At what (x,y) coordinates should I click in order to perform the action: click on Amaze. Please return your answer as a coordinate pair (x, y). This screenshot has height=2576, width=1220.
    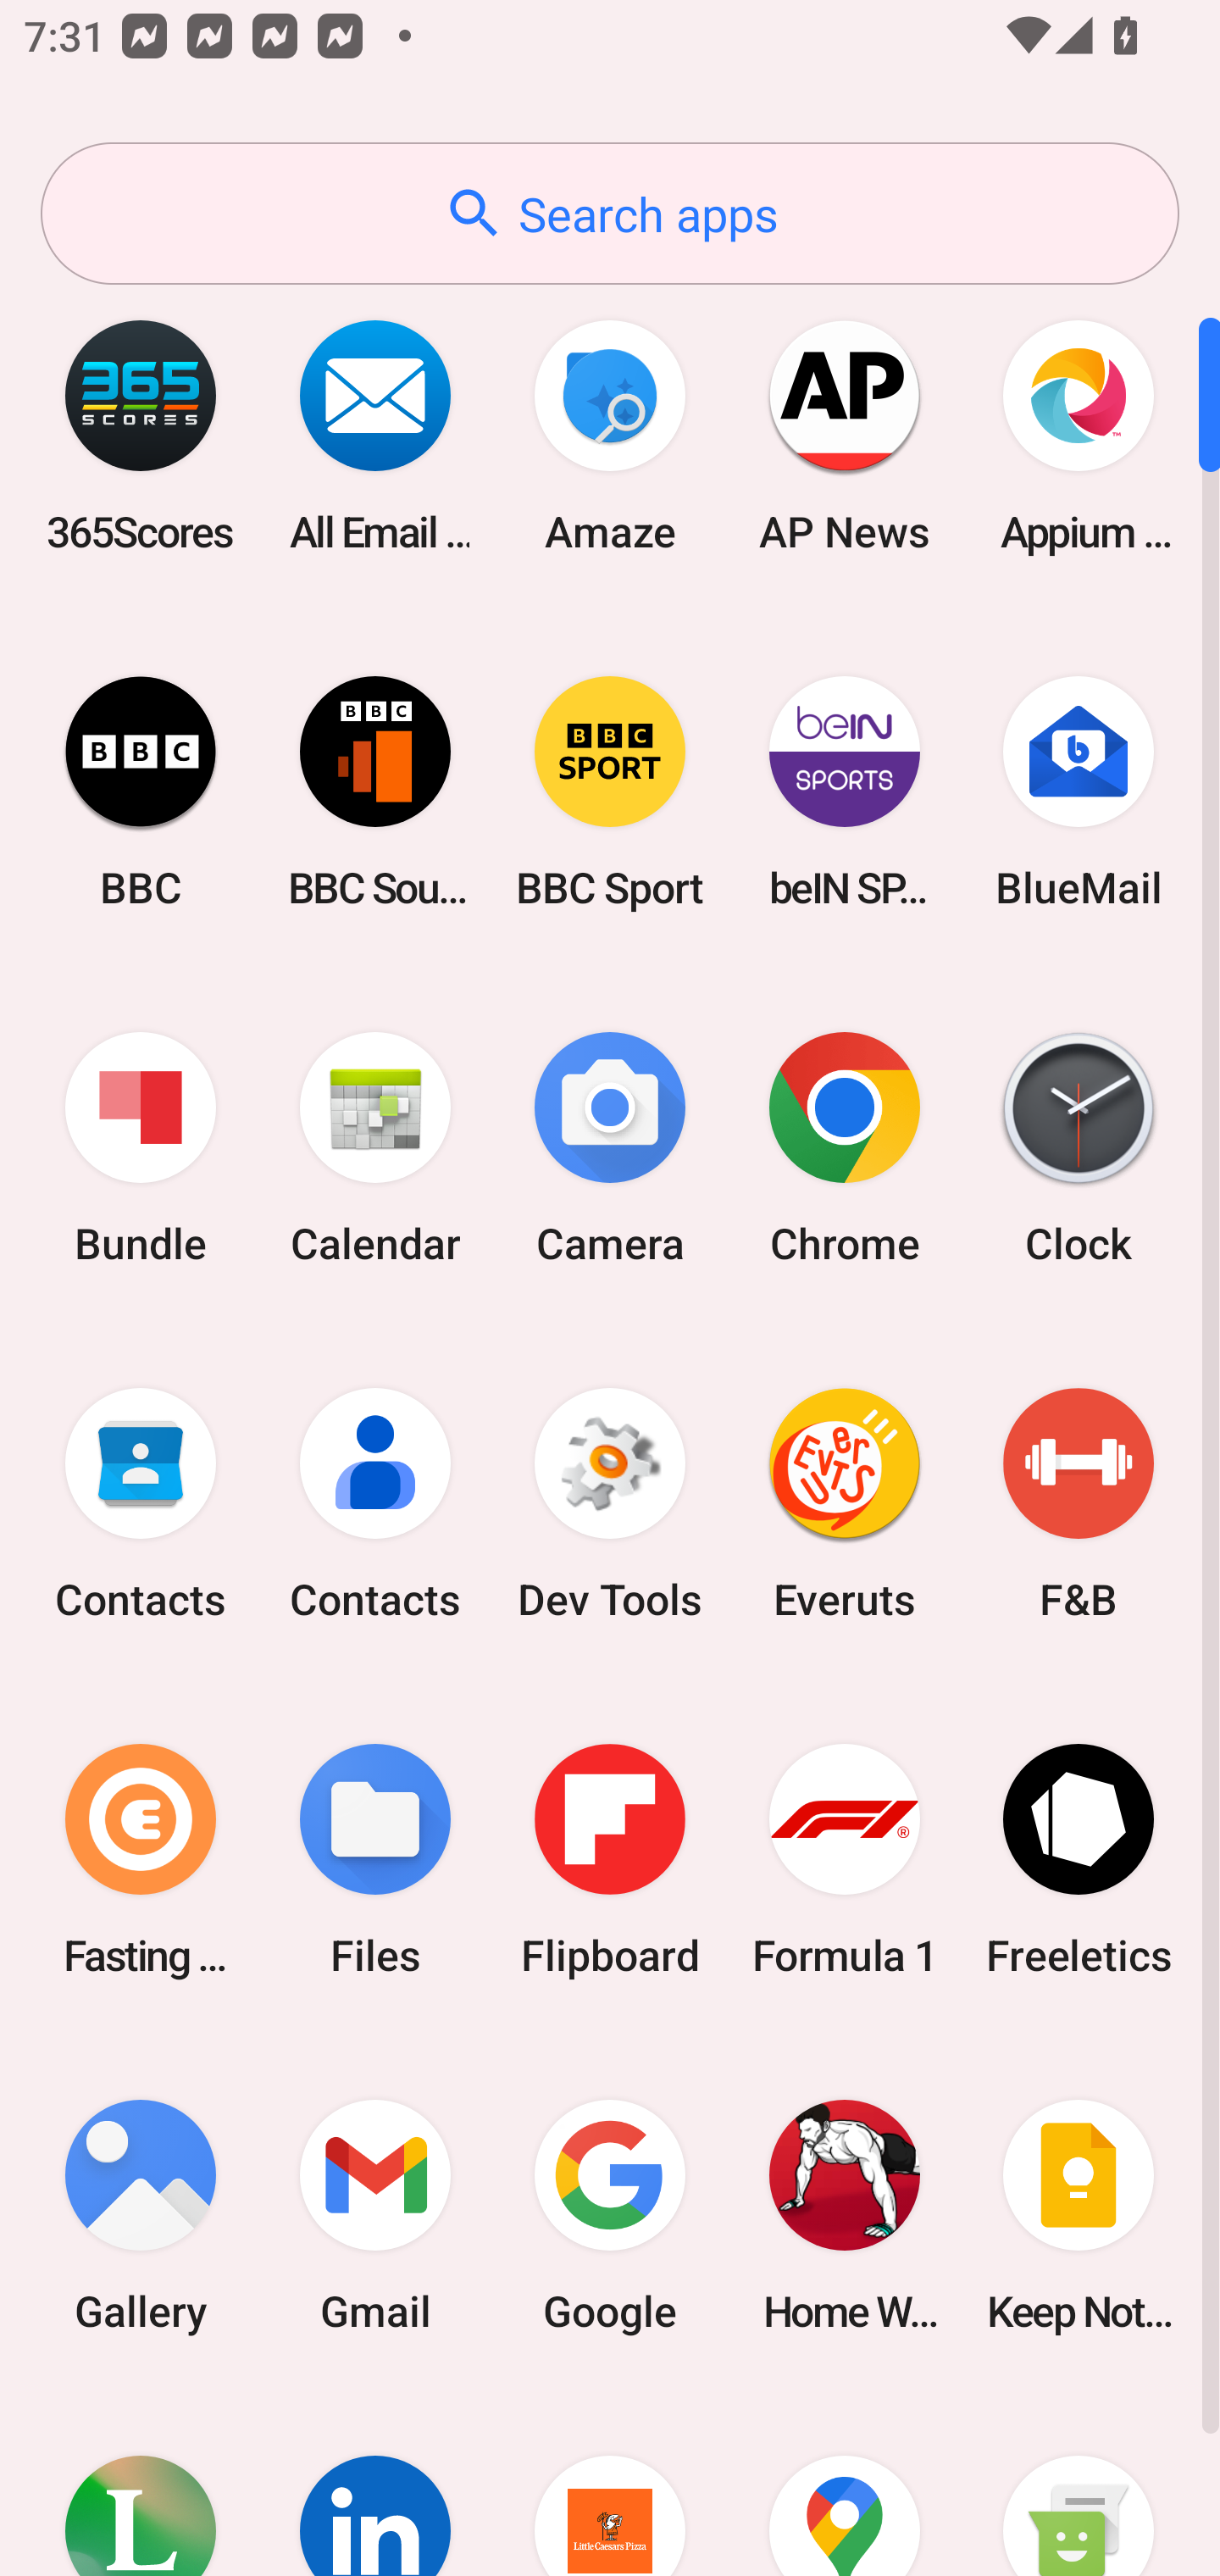
    Looking at the image, I should click on (610, 436).